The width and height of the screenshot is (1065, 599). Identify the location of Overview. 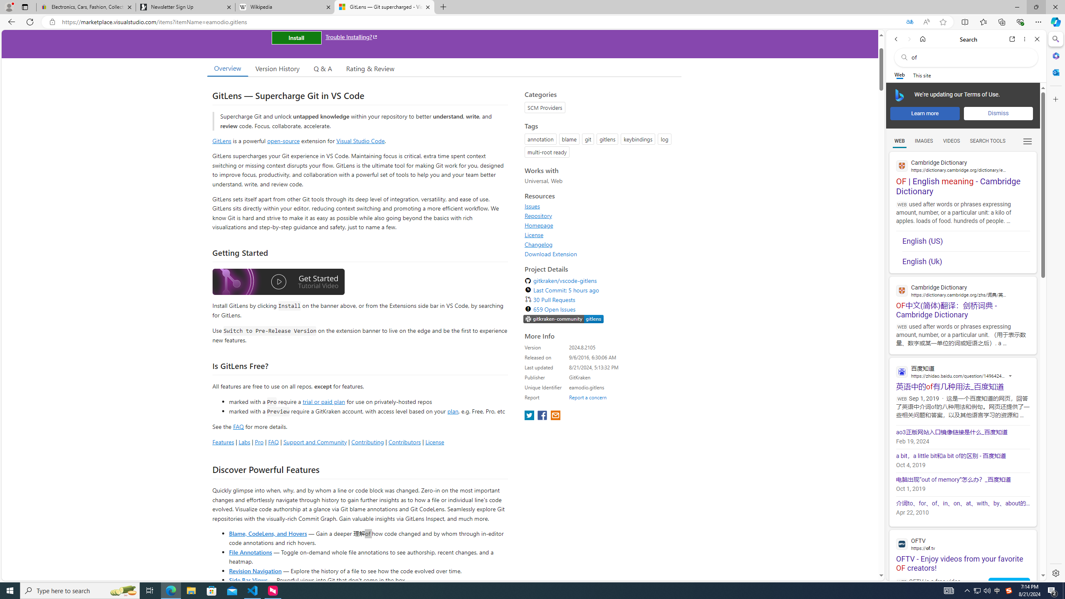
(227, 68).